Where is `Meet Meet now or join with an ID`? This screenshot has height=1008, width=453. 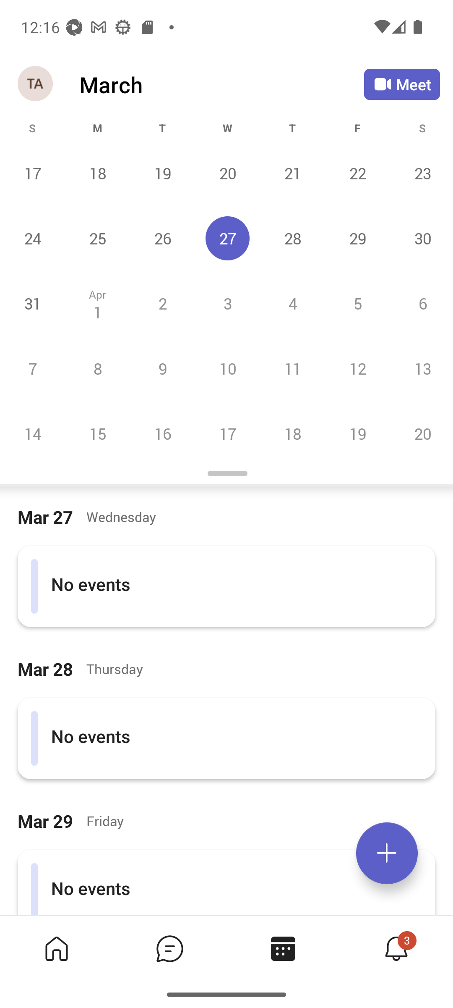
Meet Meet now or join with an ID is located at coordinates (402, 84).